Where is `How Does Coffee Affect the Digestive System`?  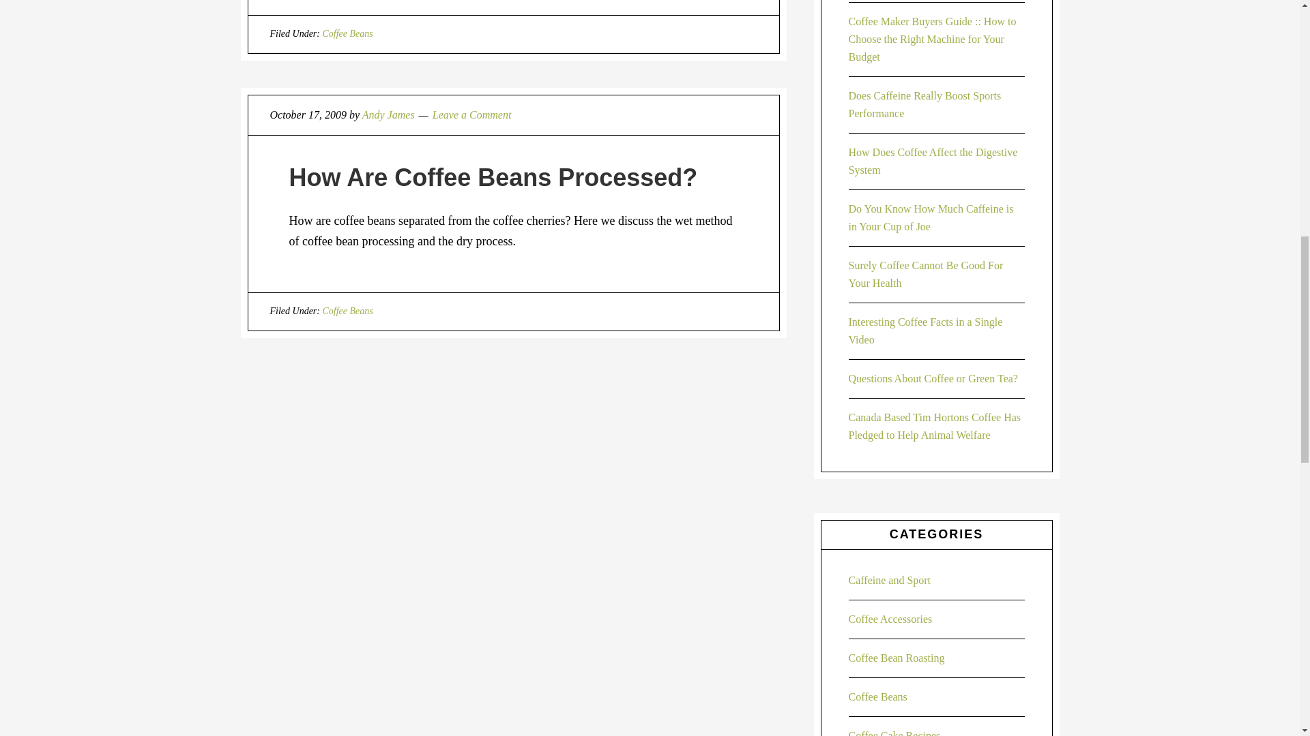
How Does Coffee Affect the Digestive System is located at coordinates (933, 161).